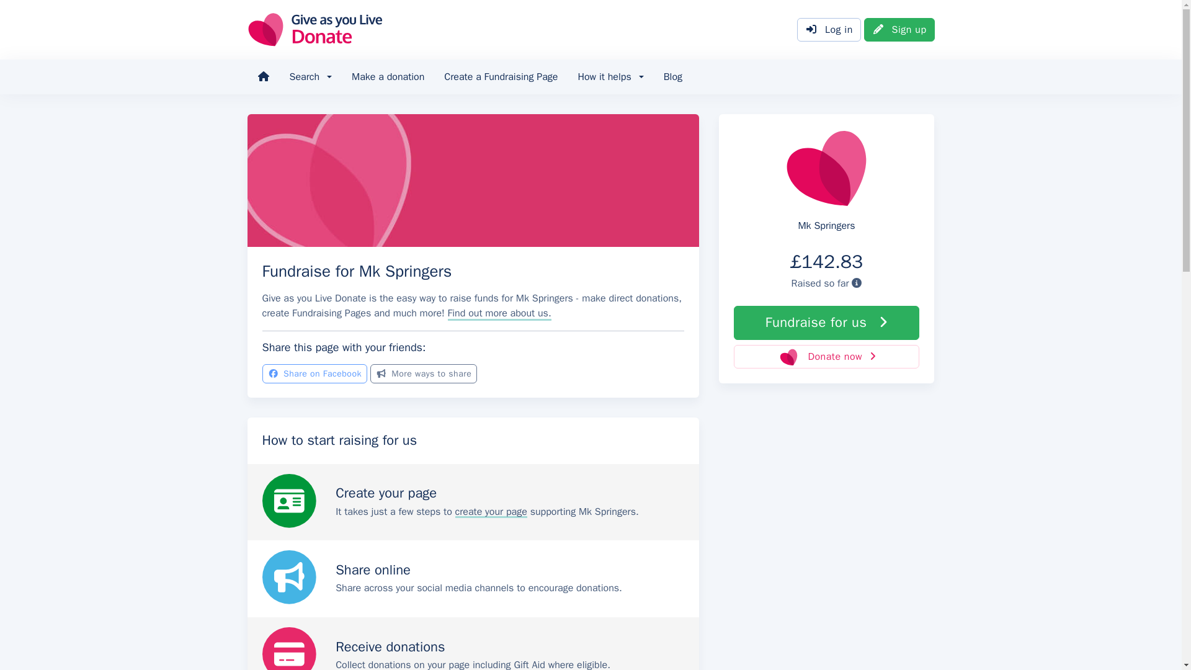  Describe the element at coordinates (826, 357) in the screenshot. I see `Donate now` at that location.